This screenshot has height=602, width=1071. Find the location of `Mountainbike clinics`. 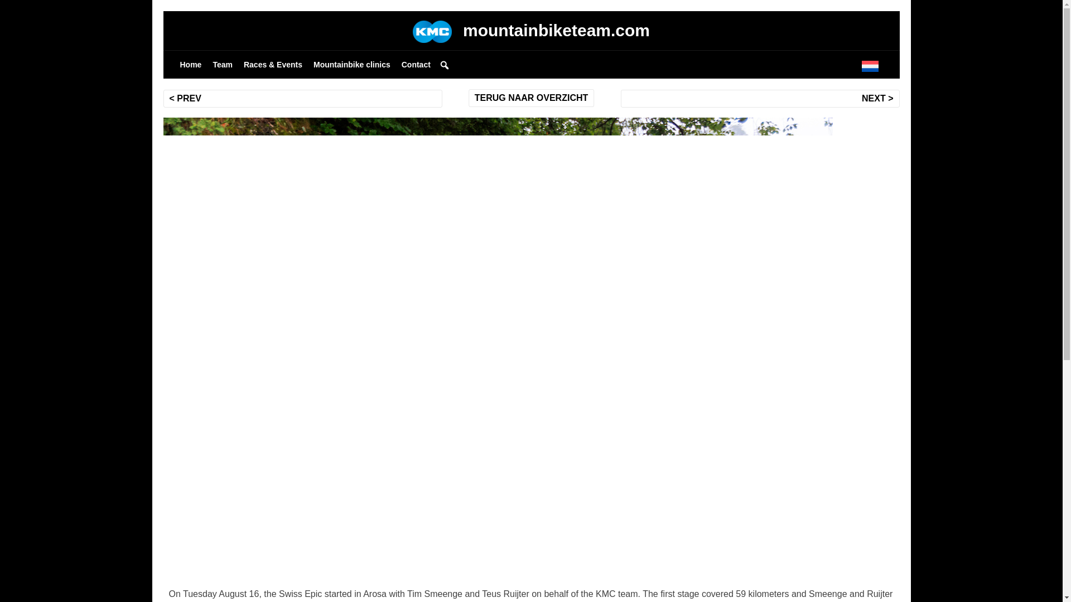

Mountainbike clinics is located at coordinates (352, 65).